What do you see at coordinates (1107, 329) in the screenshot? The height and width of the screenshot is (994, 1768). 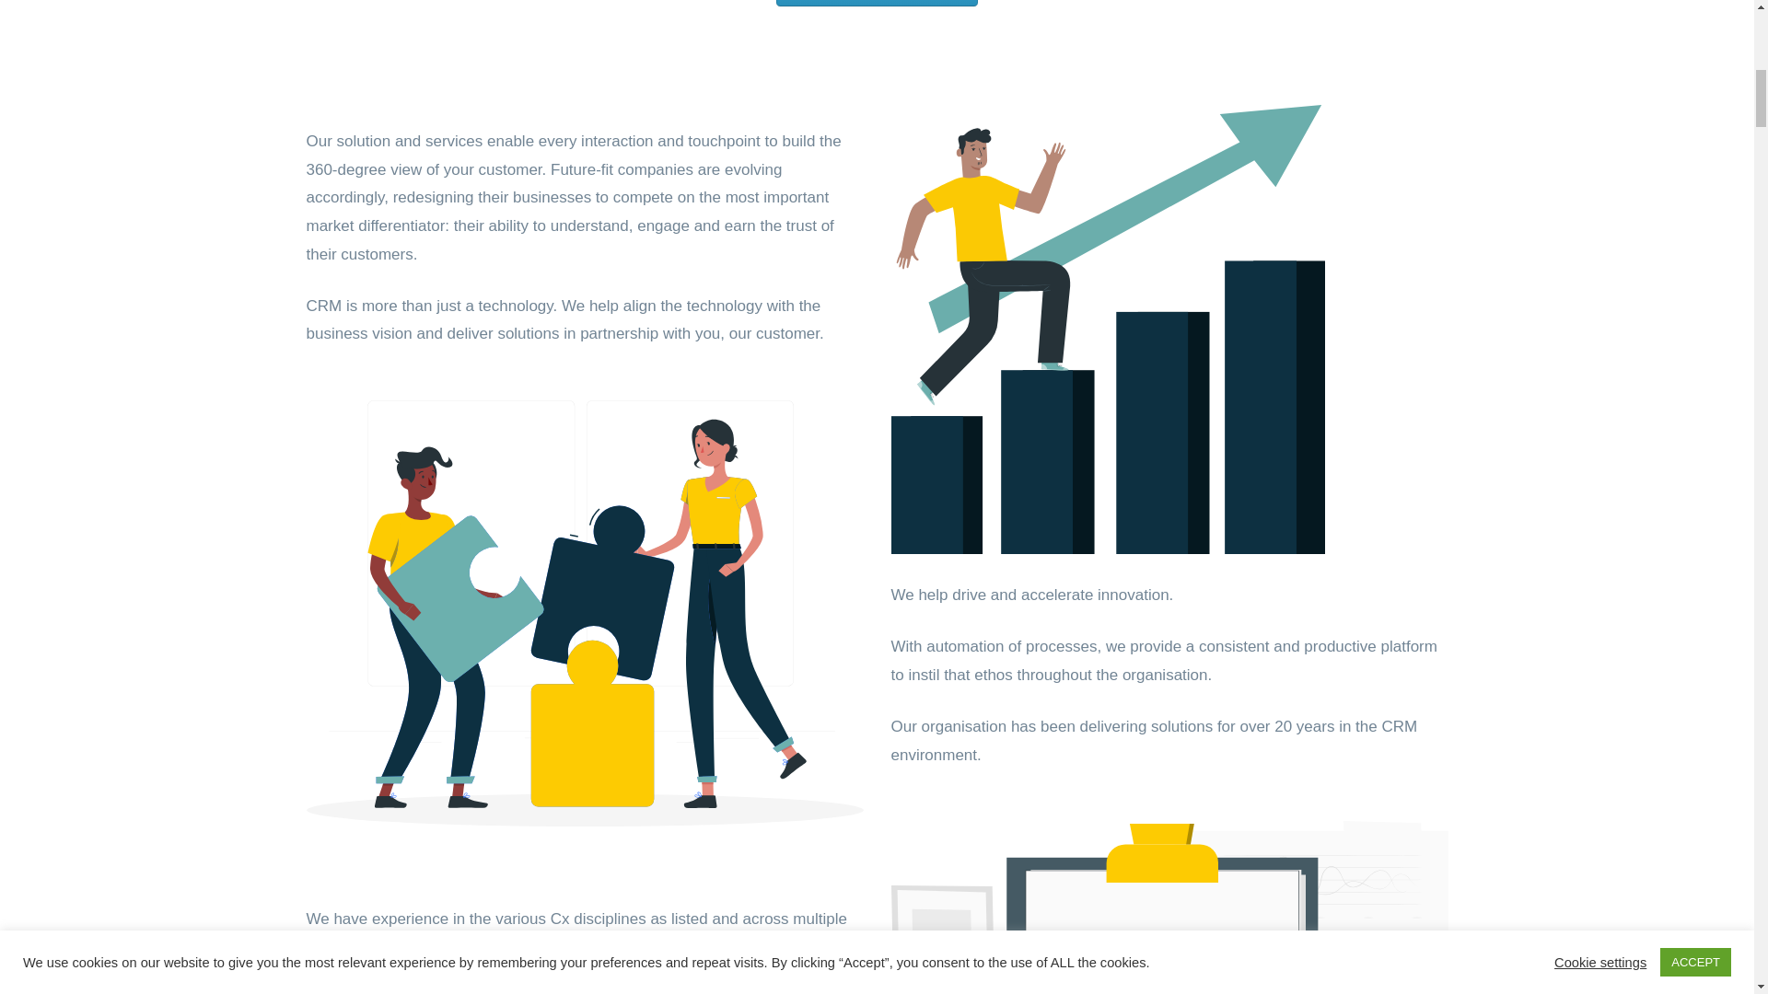 I see `img-advantages` at bounding box center [1107, 329].